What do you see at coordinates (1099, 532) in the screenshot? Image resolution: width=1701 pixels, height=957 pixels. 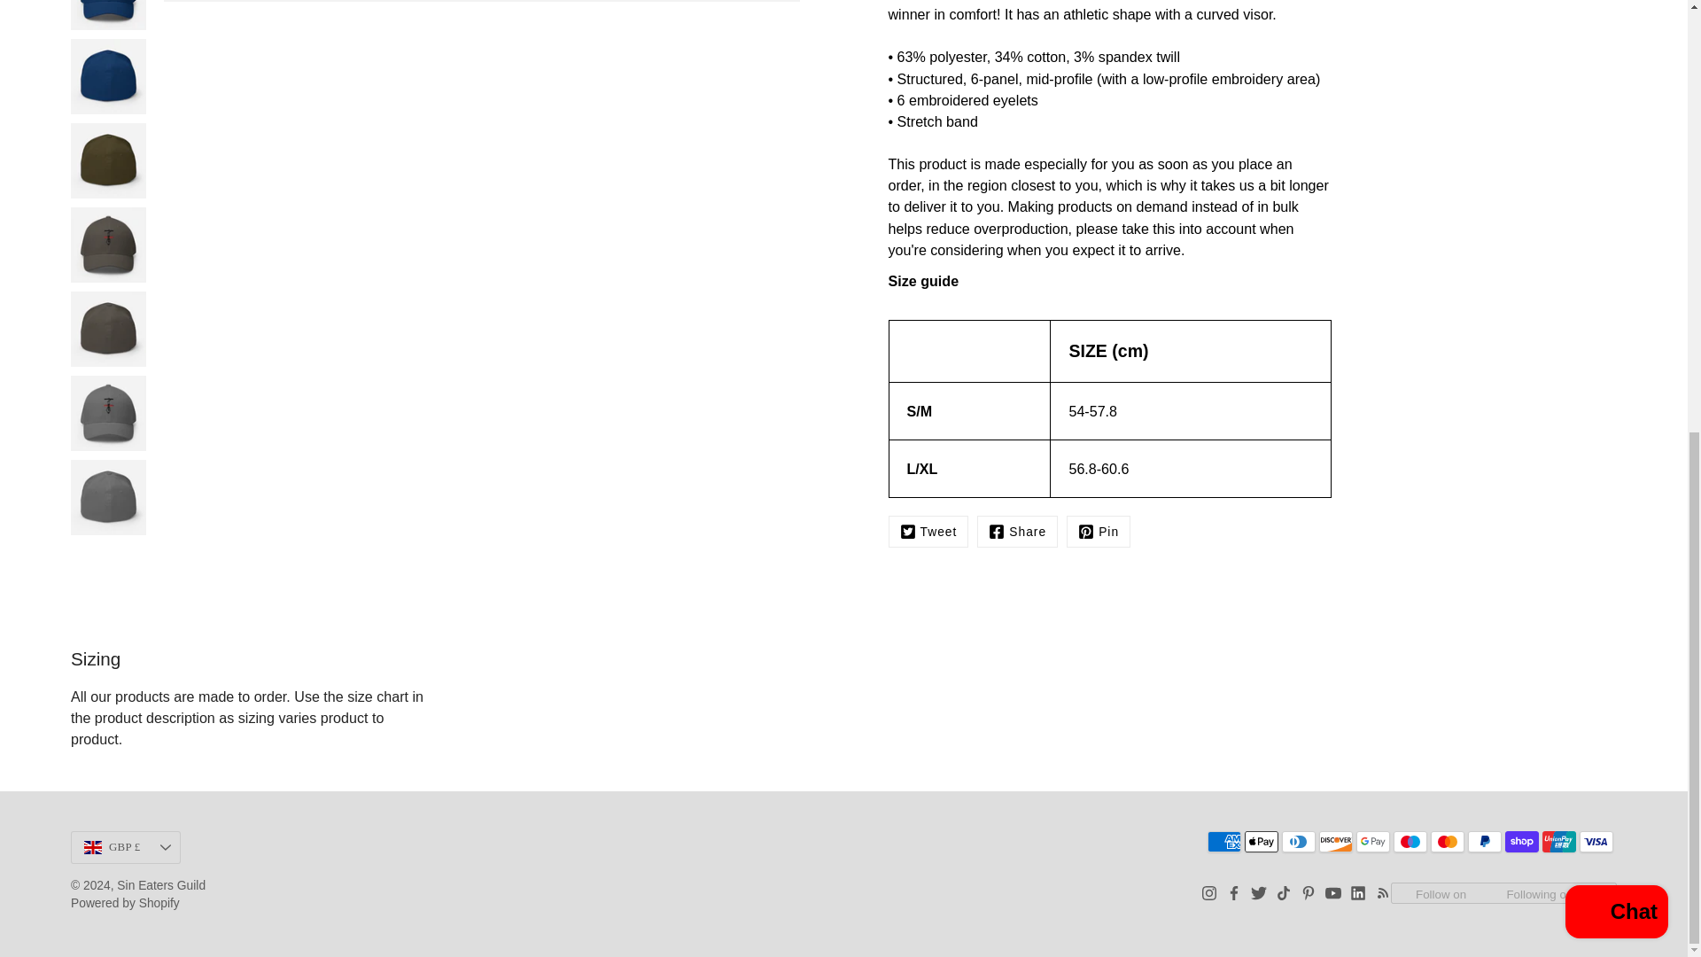 I see `Pinterest` at bounding box center [1099, 532].